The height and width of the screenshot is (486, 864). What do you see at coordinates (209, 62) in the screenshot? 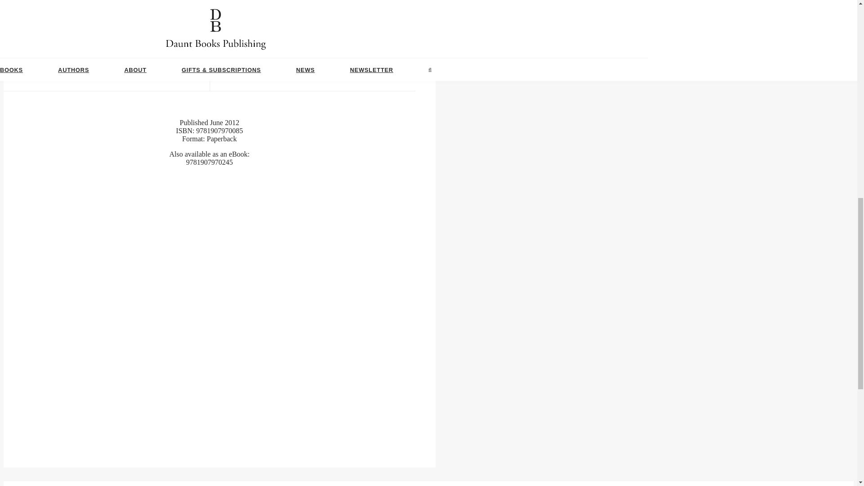
I see `BUY NOW` at bounding box center [209, 62].